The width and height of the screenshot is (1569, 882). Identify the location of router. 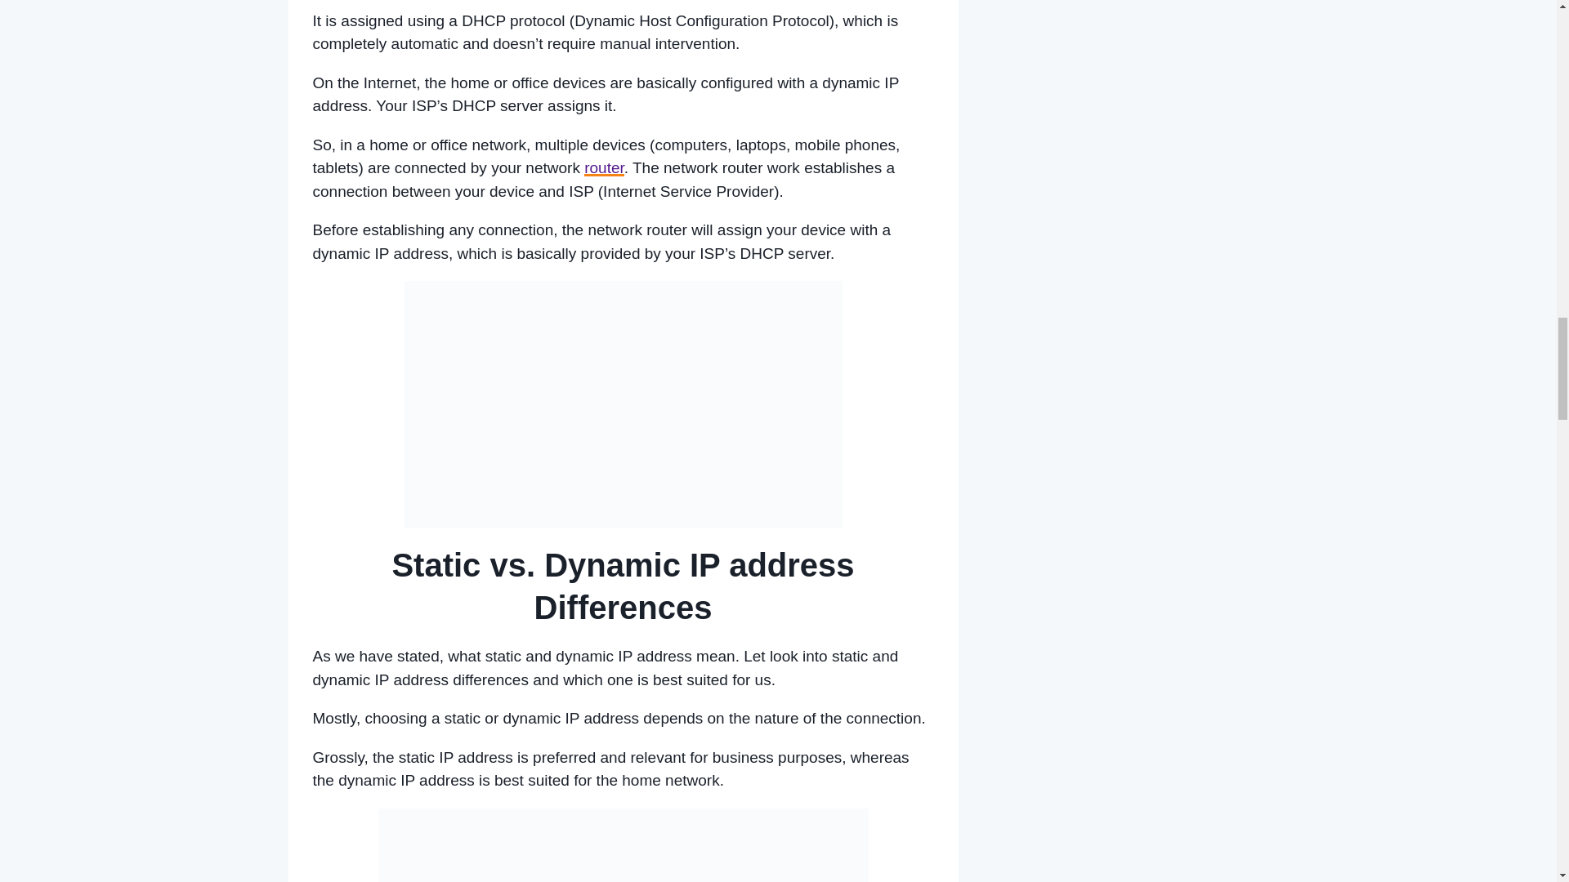
(604, 168).